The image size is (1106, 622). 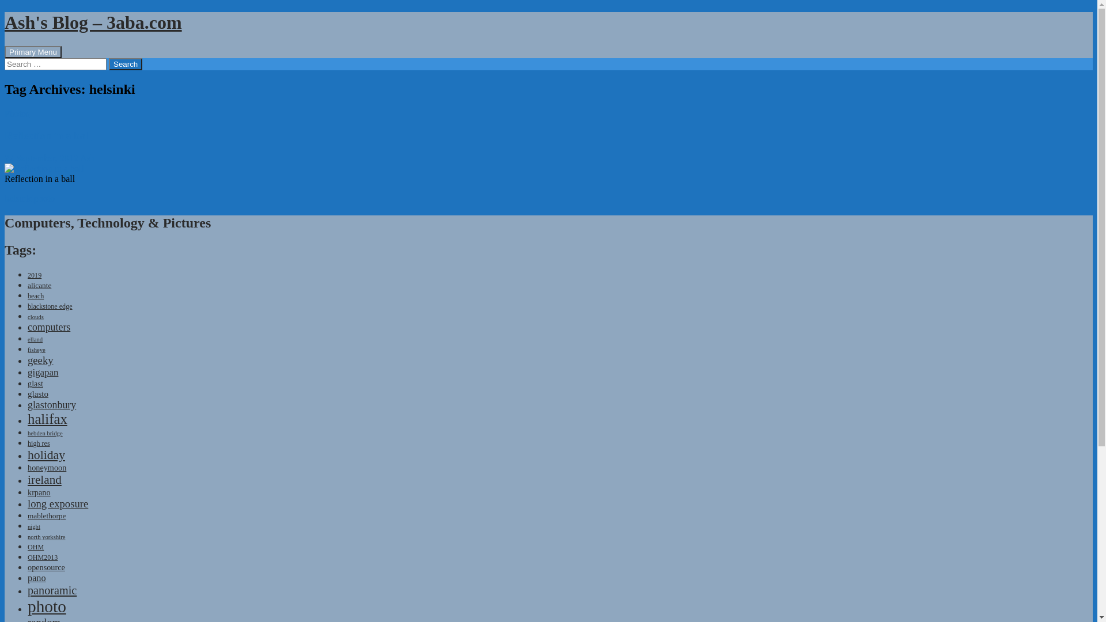 What do you see at coordinates (48, 136) in the screenshot?
I see `Reflection in a ball` at bounding box center [48, 136].